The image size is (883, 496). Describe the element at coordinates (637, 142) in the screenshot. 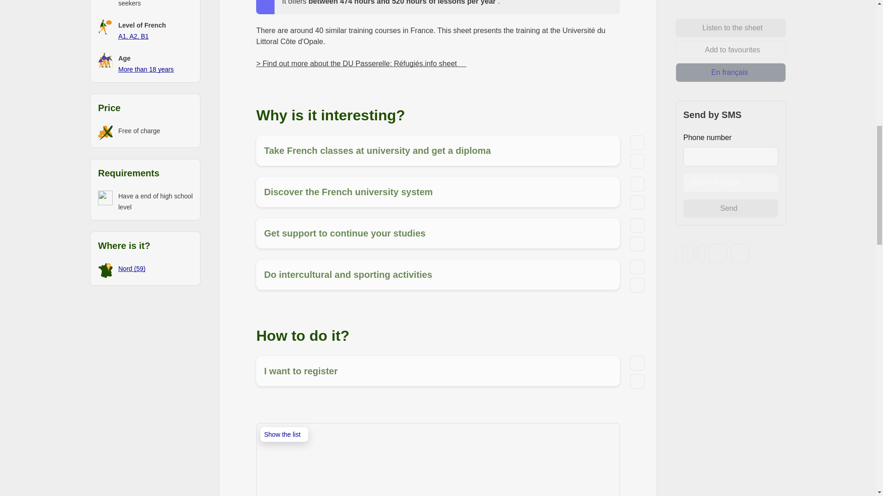

I see `Listen` at that location.